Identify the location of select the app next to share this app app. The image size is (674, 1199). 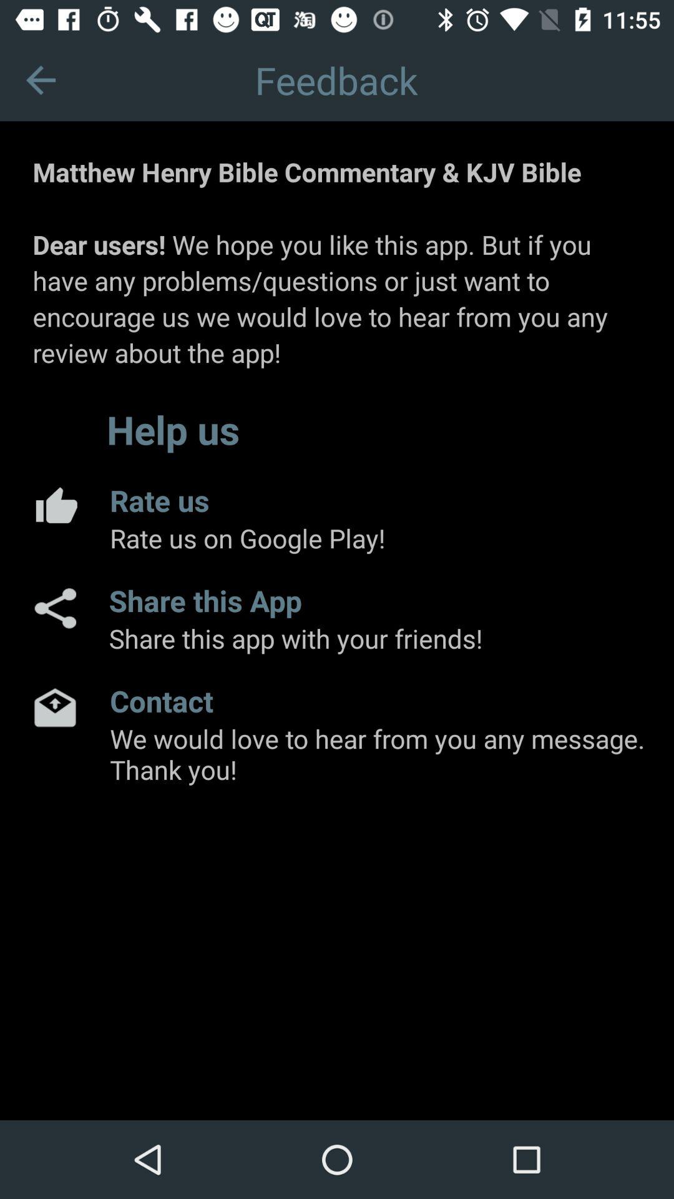
(54, 608).